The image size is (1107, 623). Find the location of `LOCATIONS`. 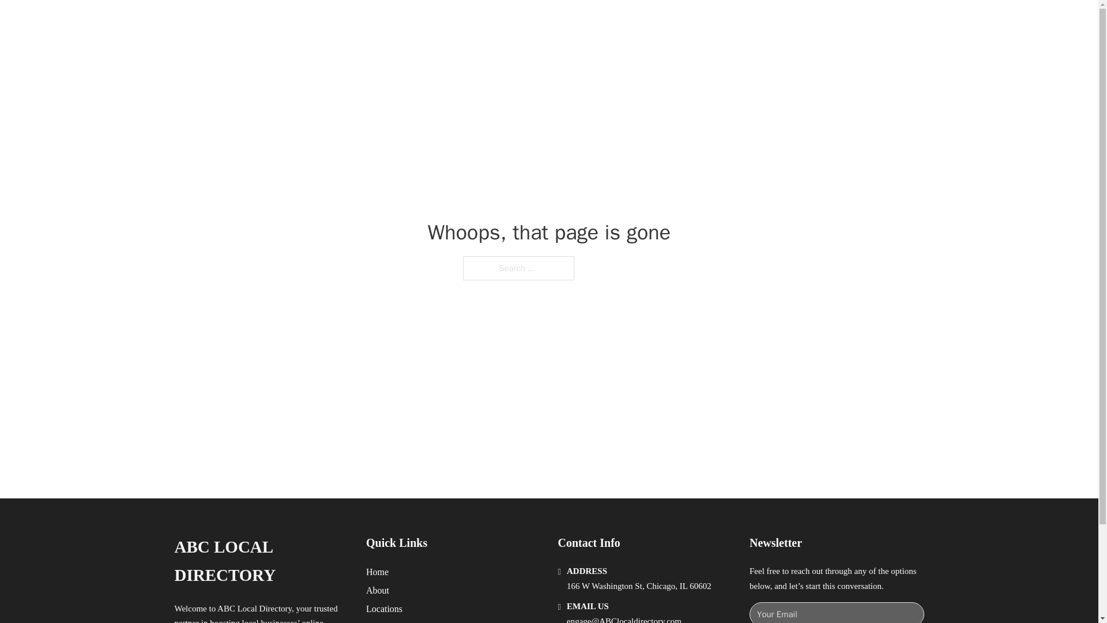

LOCATIONS is located at coordinates (753, 22).